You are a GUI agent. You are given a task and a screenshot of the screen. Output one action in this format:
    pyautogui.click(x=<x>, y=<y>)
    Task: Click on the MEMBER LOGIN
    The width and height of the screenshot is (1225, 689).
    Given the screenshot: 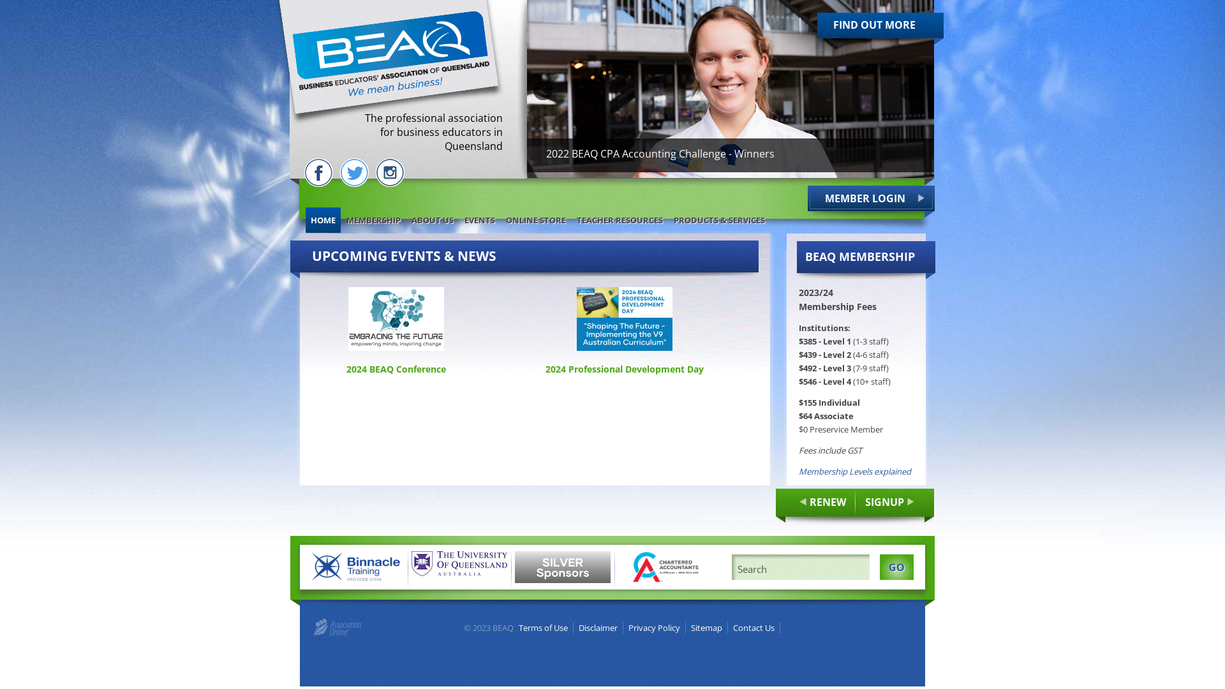 What is the action you would take?
    pyautogui.click(x=872, y=202)
    